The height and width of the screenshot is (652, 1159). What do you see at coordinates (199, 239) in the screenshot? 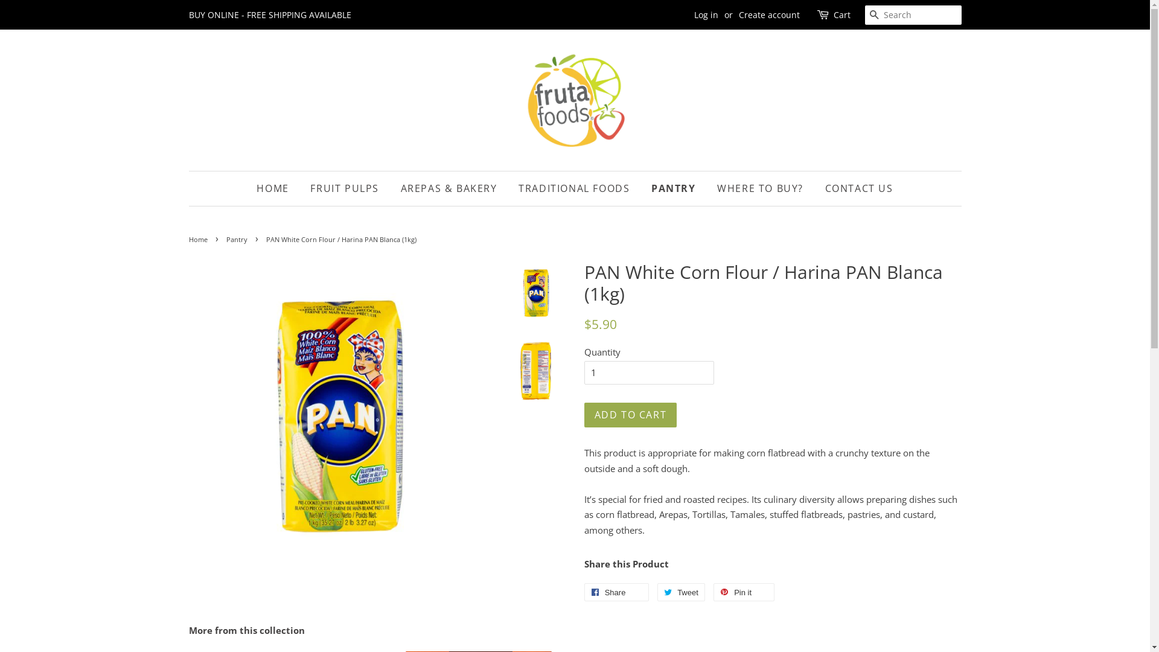
I see `Home` at bounding box center [199, 239].